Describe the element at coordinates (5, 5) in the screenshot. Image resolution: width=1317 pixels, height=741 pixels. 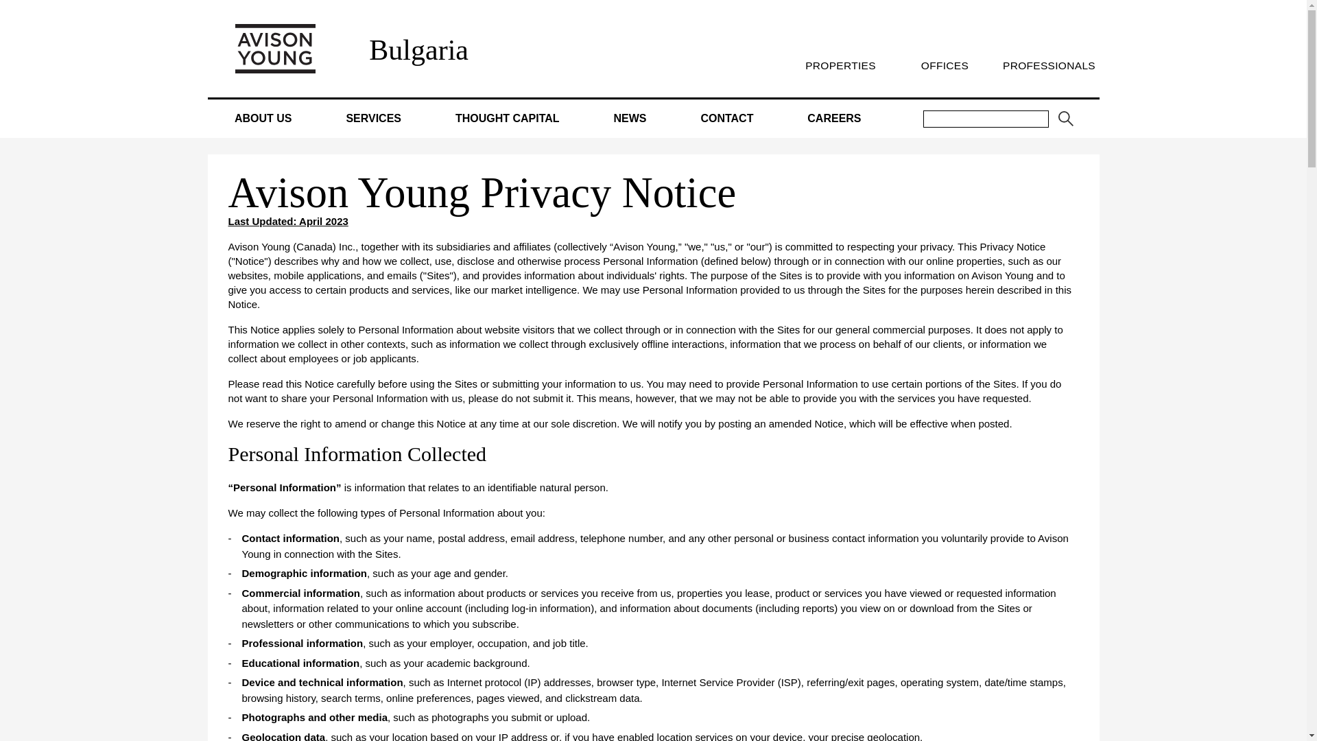
I see `Skip to Main Content` at that location.